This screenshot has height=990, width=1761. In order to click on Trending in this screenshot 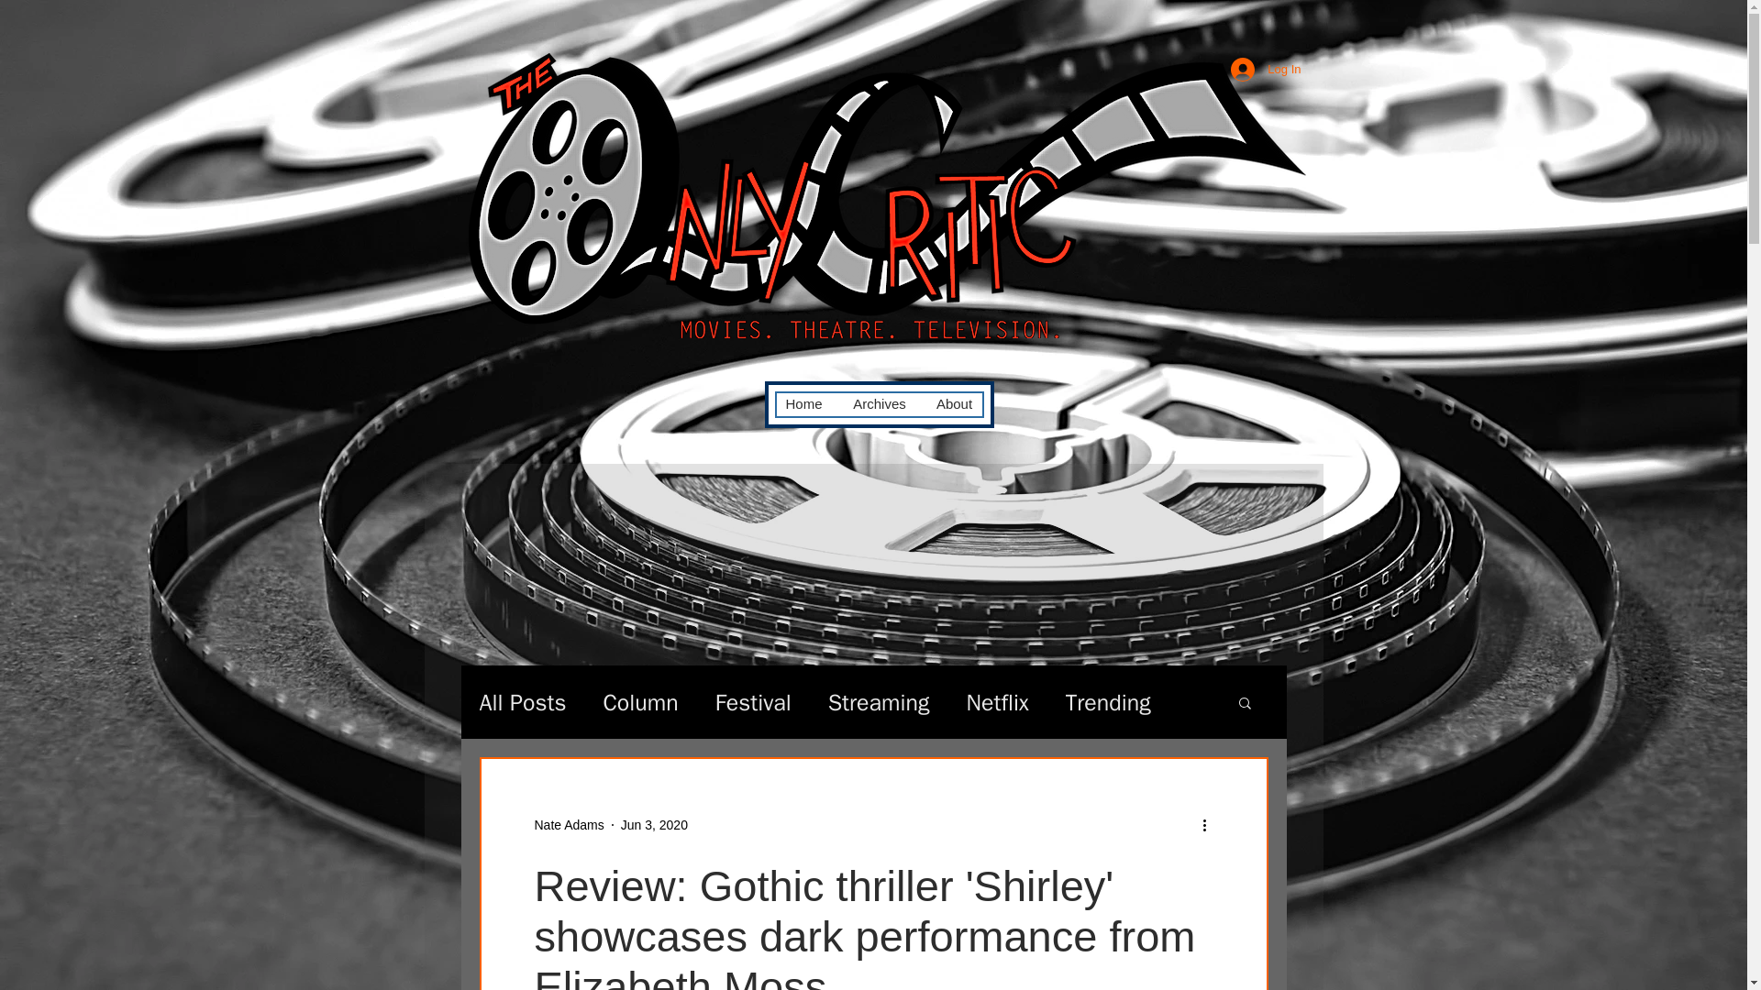, I will do `click(1108, 702)`.